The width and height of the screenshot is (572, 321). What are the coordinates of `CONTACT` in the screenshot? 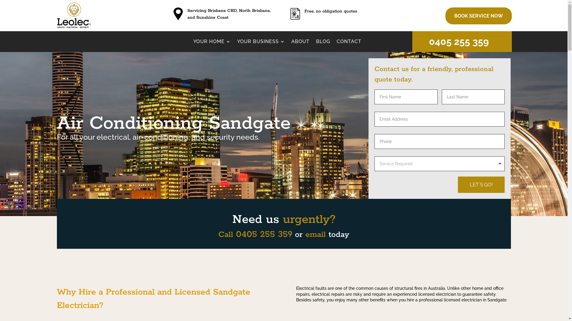 It's located at (349, 43).